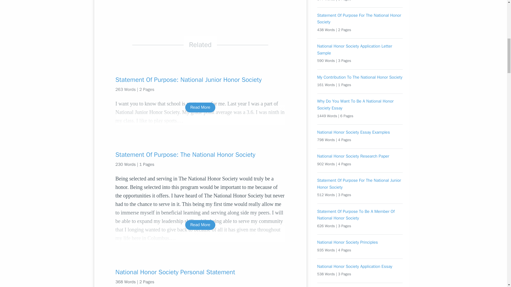 The width and height of the screenshot is (511, 287). I want to click on Read More, so click(200, 225).